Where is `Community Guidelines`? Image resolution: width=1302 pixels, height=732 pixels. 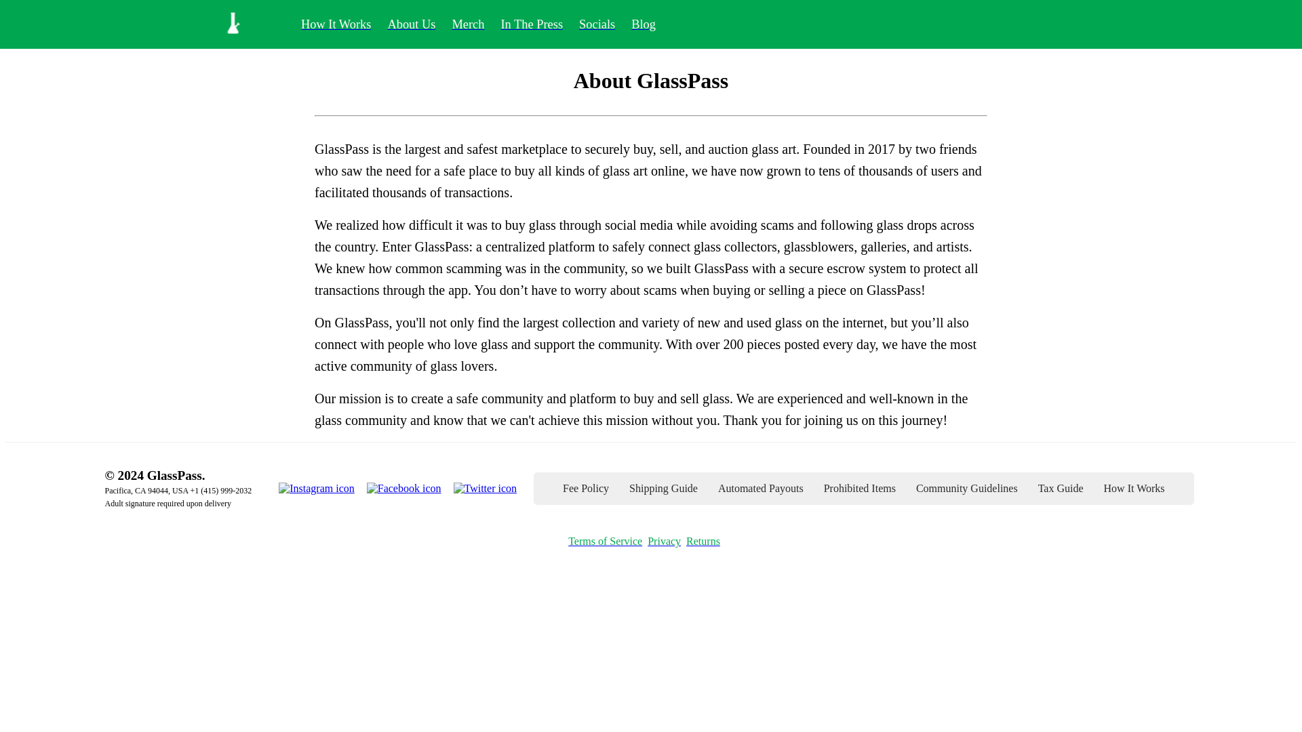
Community Guidelines is located at coordinates (967, 488).